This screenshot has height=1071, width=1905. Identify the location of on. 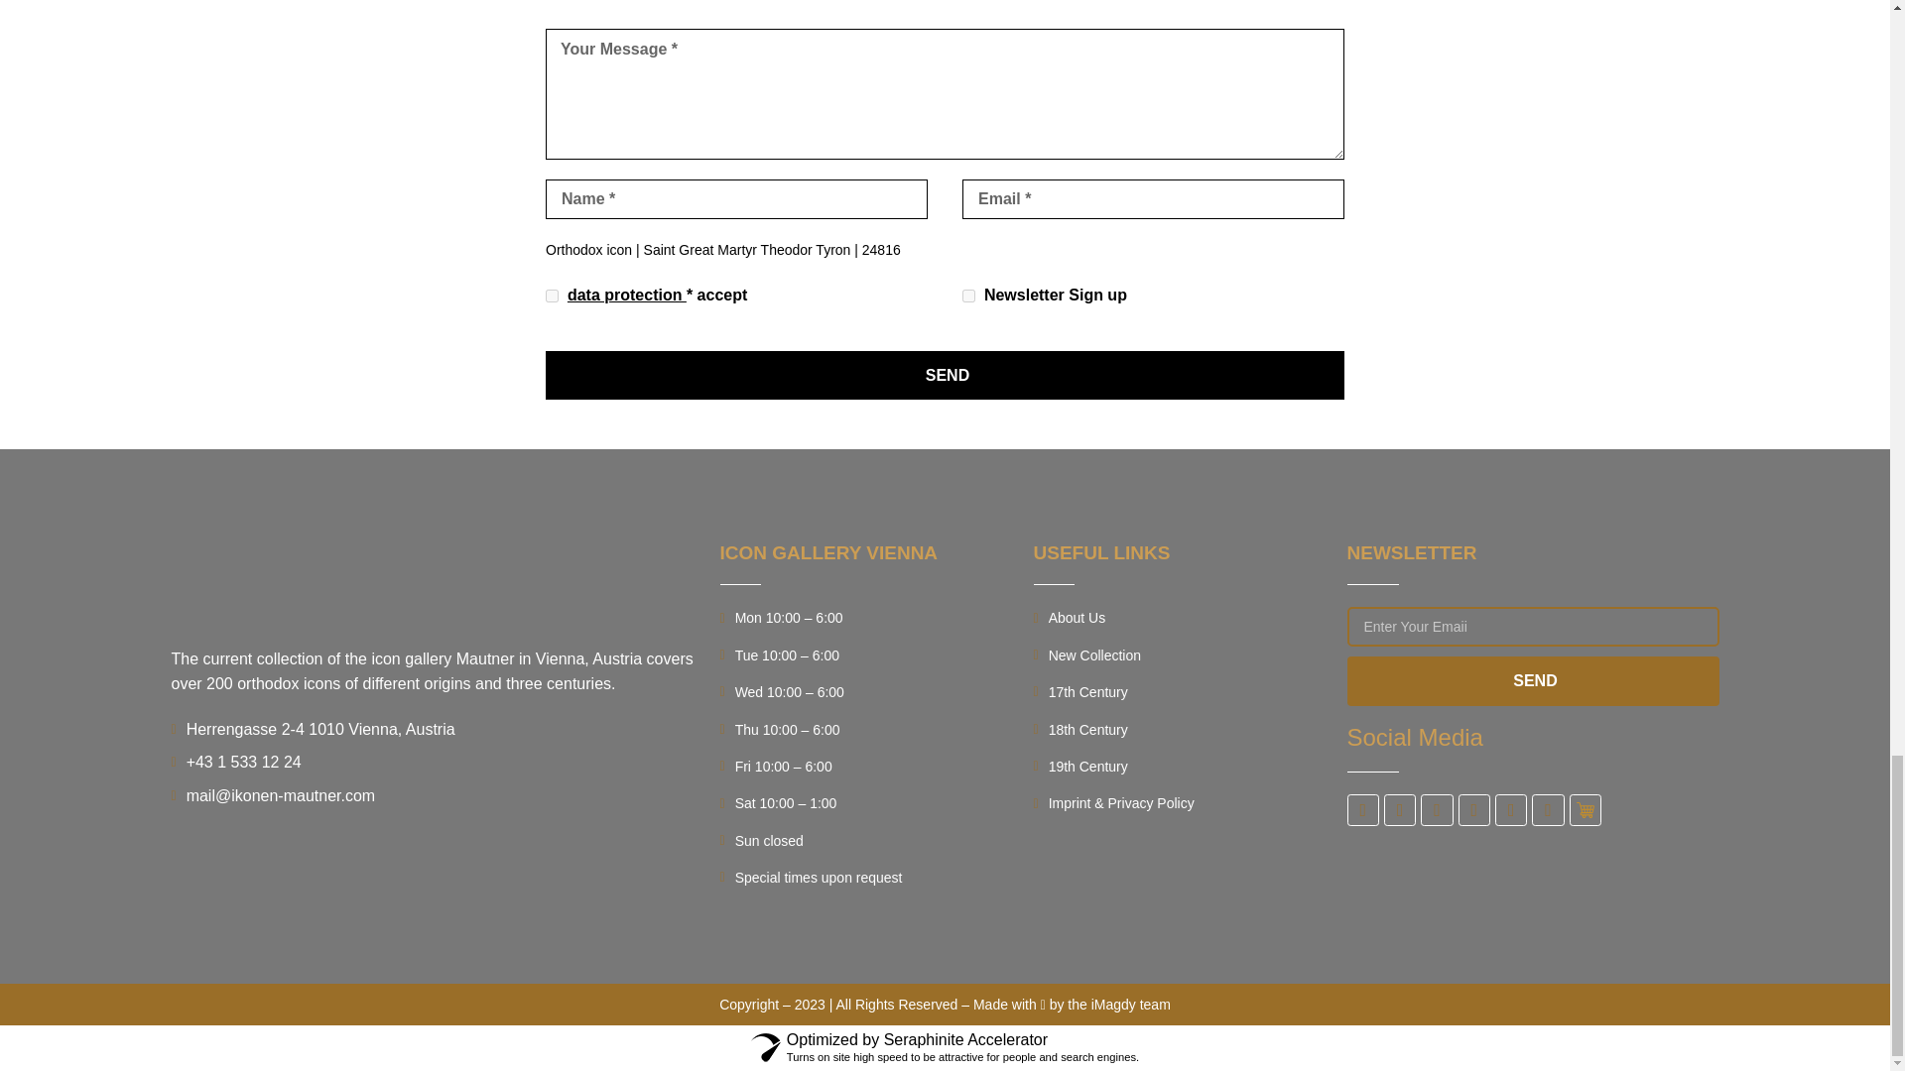
(552, 296).